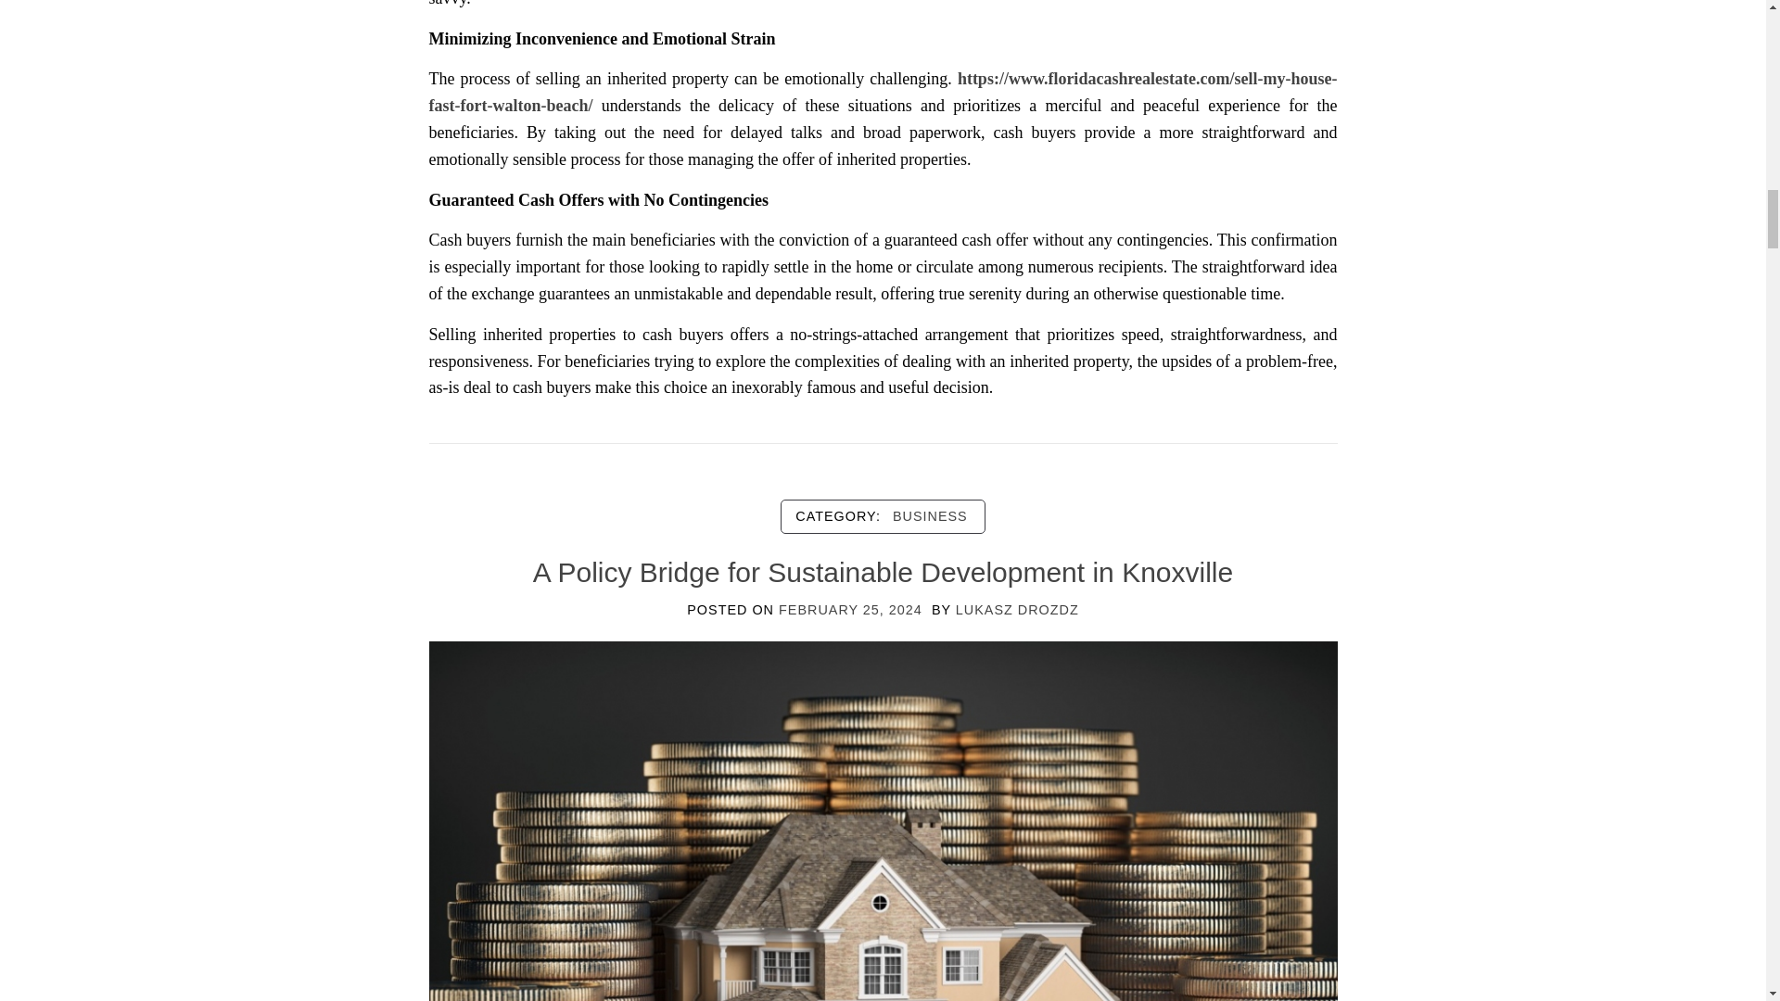 The image size is (1780, 1001). Describe the element at coordinates (1017, 610) in the screenshot. I see `LUKASZ DROZDZ` at that location.